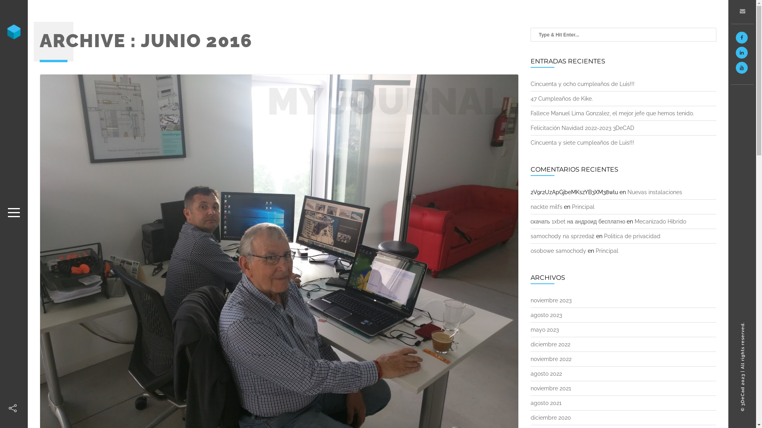  What do you see at coordinates (550, 418) in the screenshot?
I see `diciembre 2020` at bounding box center [550, 418].